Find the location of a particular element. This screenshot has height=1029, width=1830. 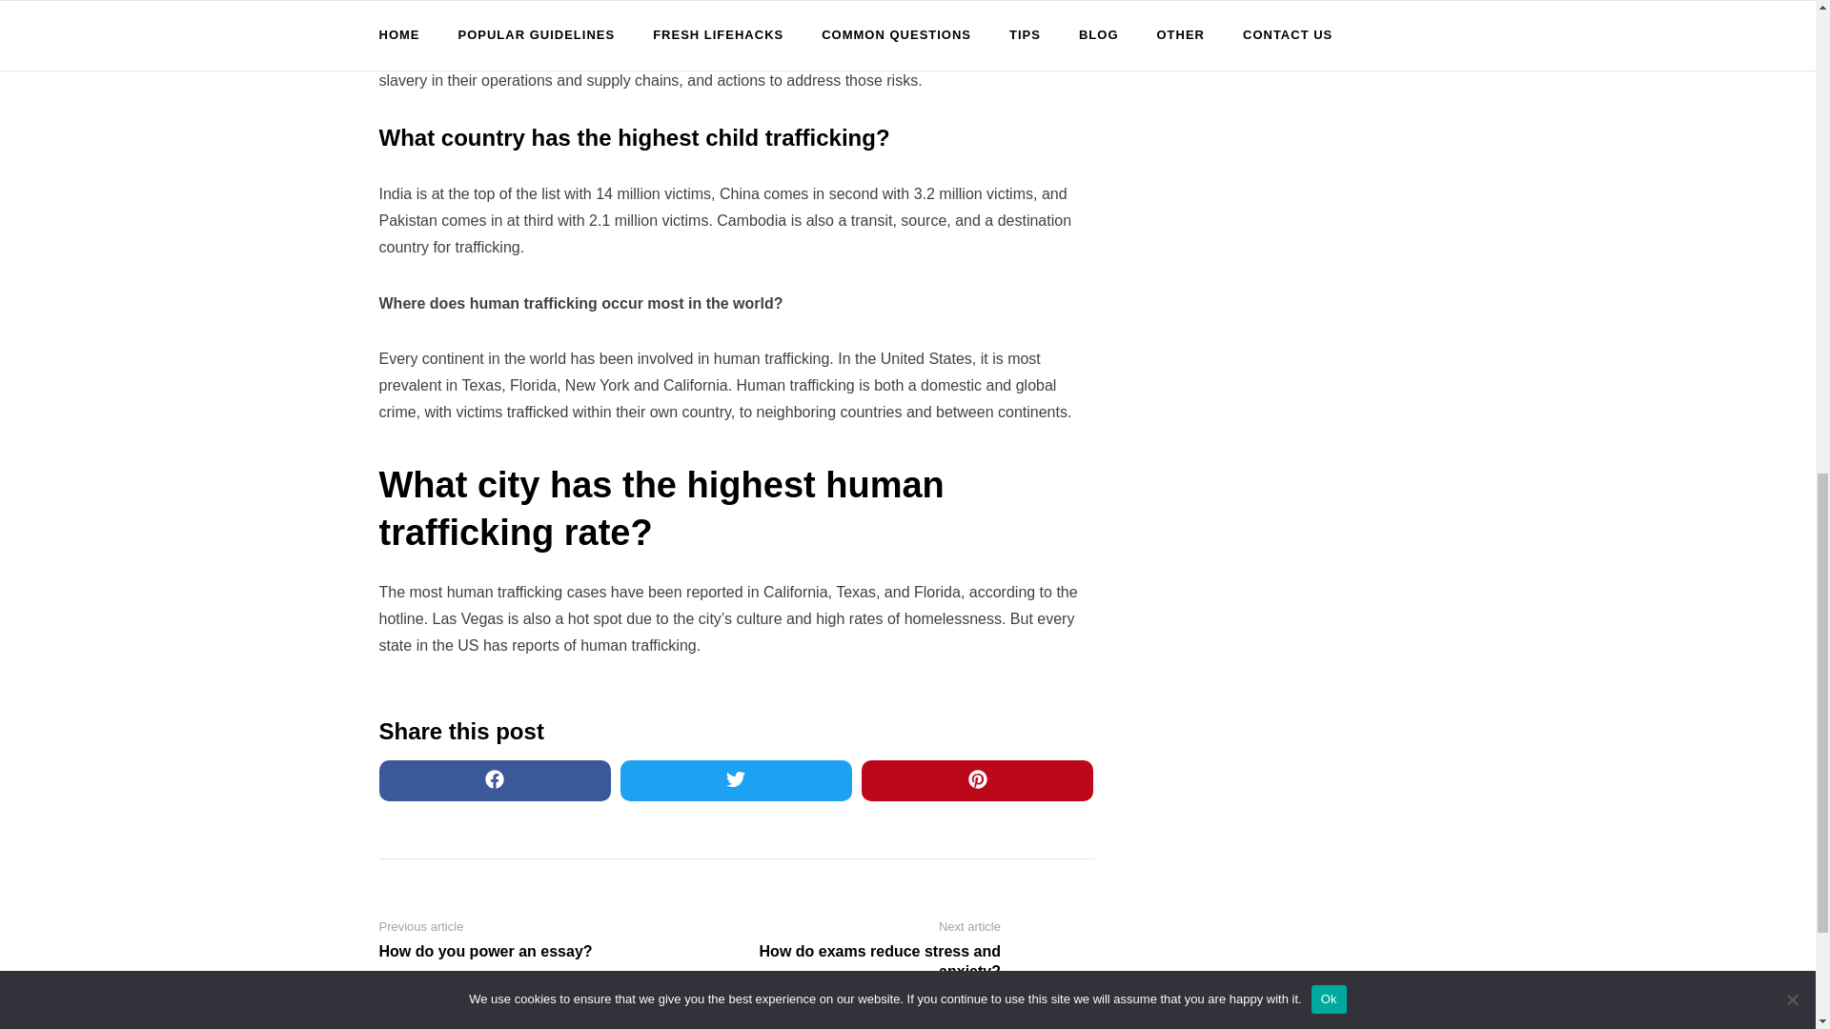

How do you power an essay? is located at coordinates (503, 952).